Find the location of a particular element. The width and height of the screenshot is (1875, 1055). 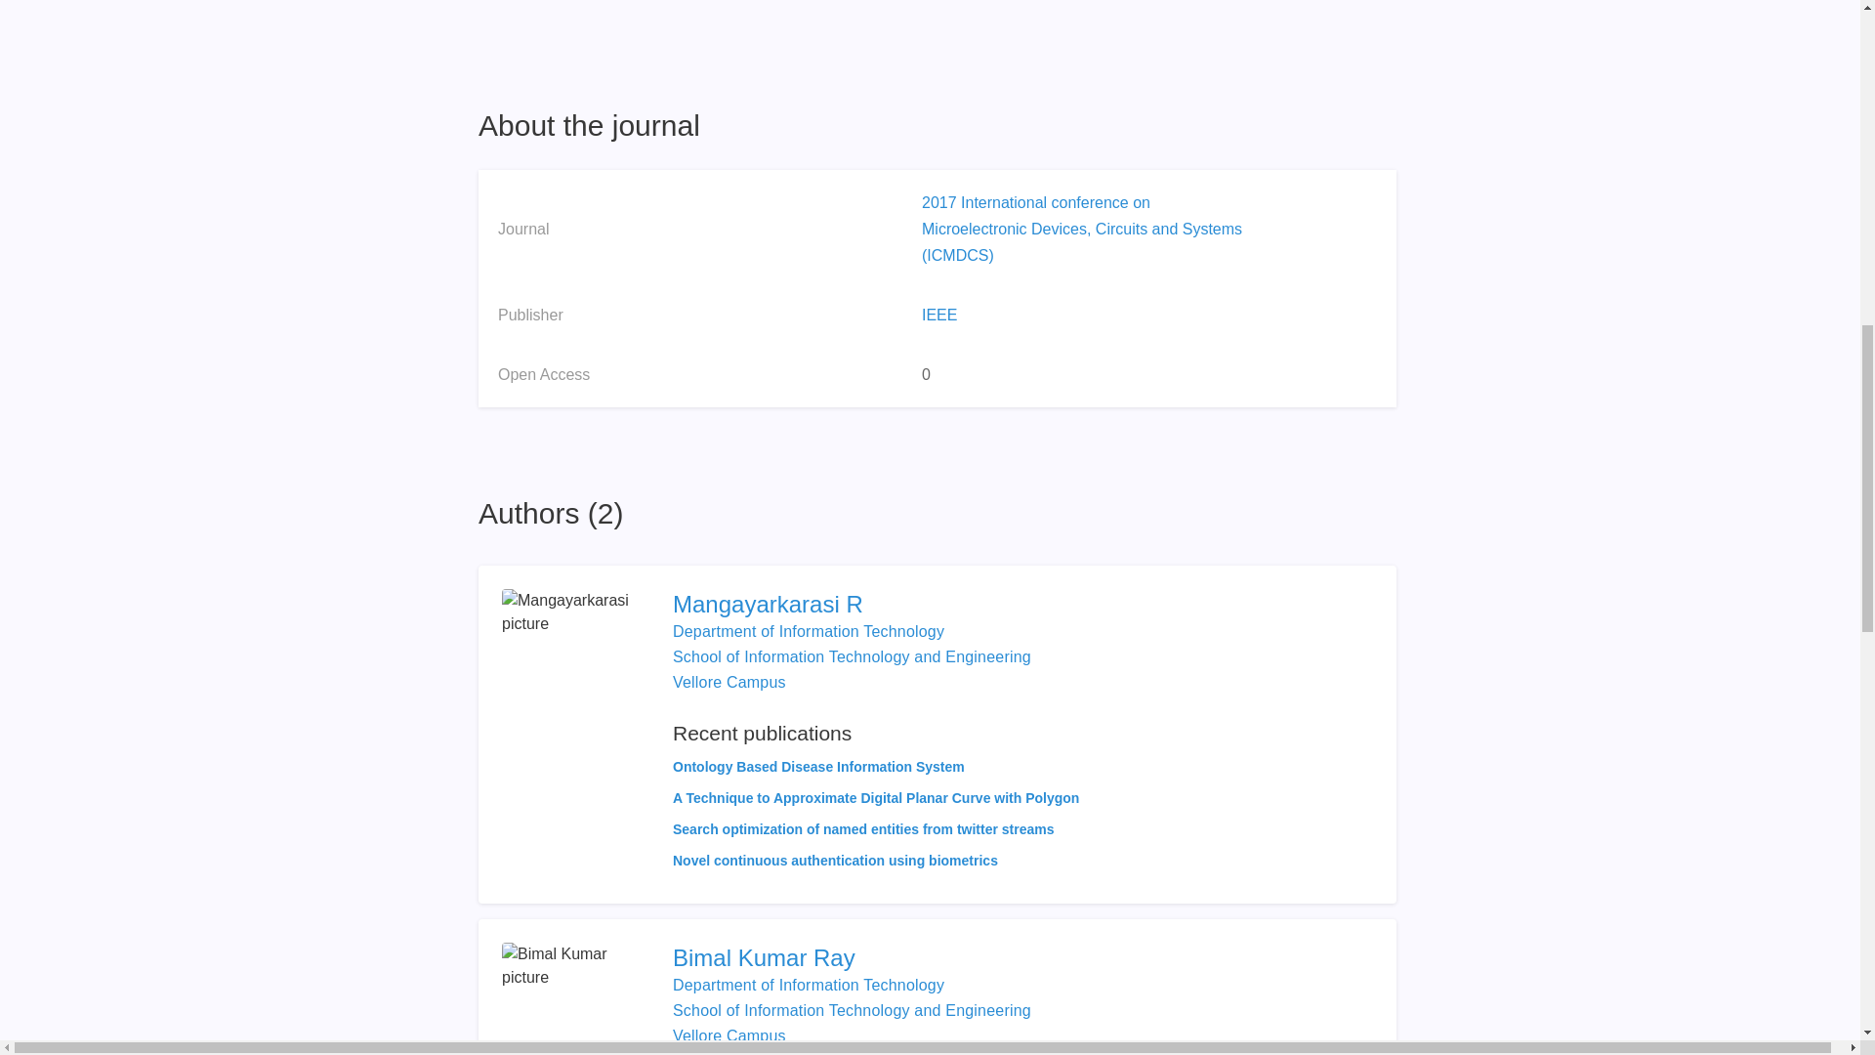

School of Information Technology and Engineering is located at coordinates (852, 656).